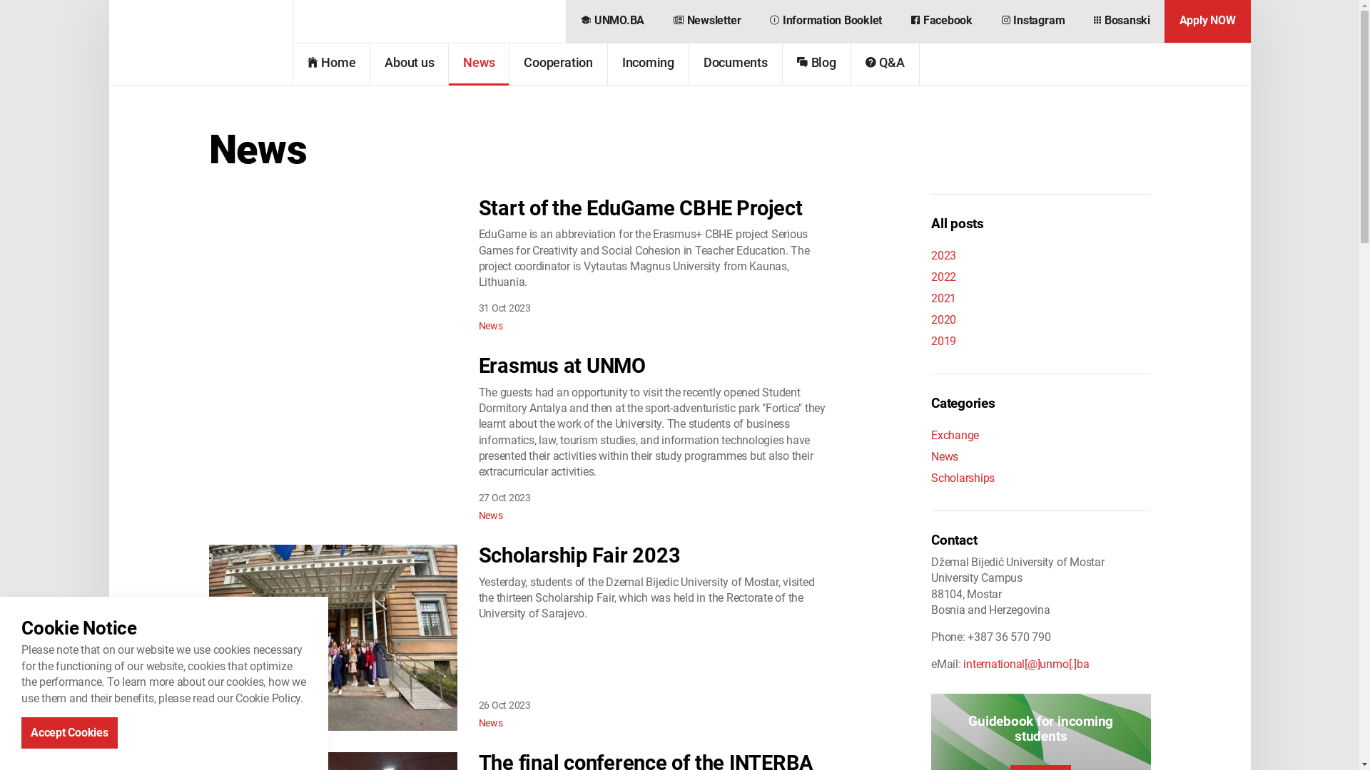 The width and height of the screenshot is (1370, 770). What do you see at coordinates (1041, 320) in the screenshot?
I see `2020` at bounding box center [1041, 320].